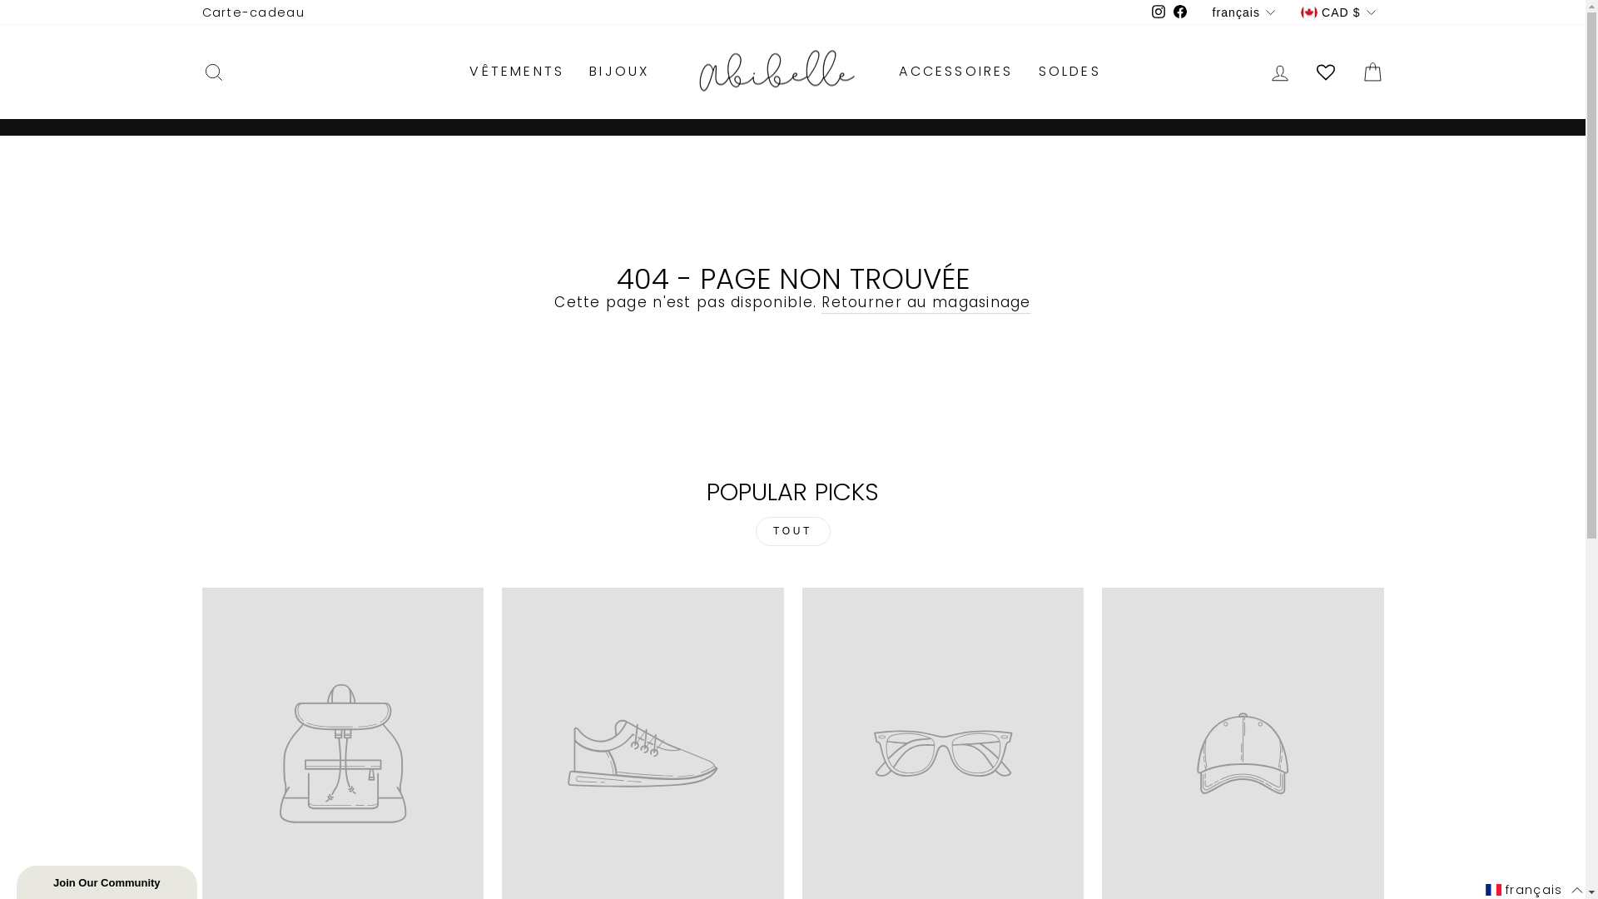  What do you see at coordinates (1150, 12) in the screenshot?
I see `Instagram` at bounding box center [1150, 12].